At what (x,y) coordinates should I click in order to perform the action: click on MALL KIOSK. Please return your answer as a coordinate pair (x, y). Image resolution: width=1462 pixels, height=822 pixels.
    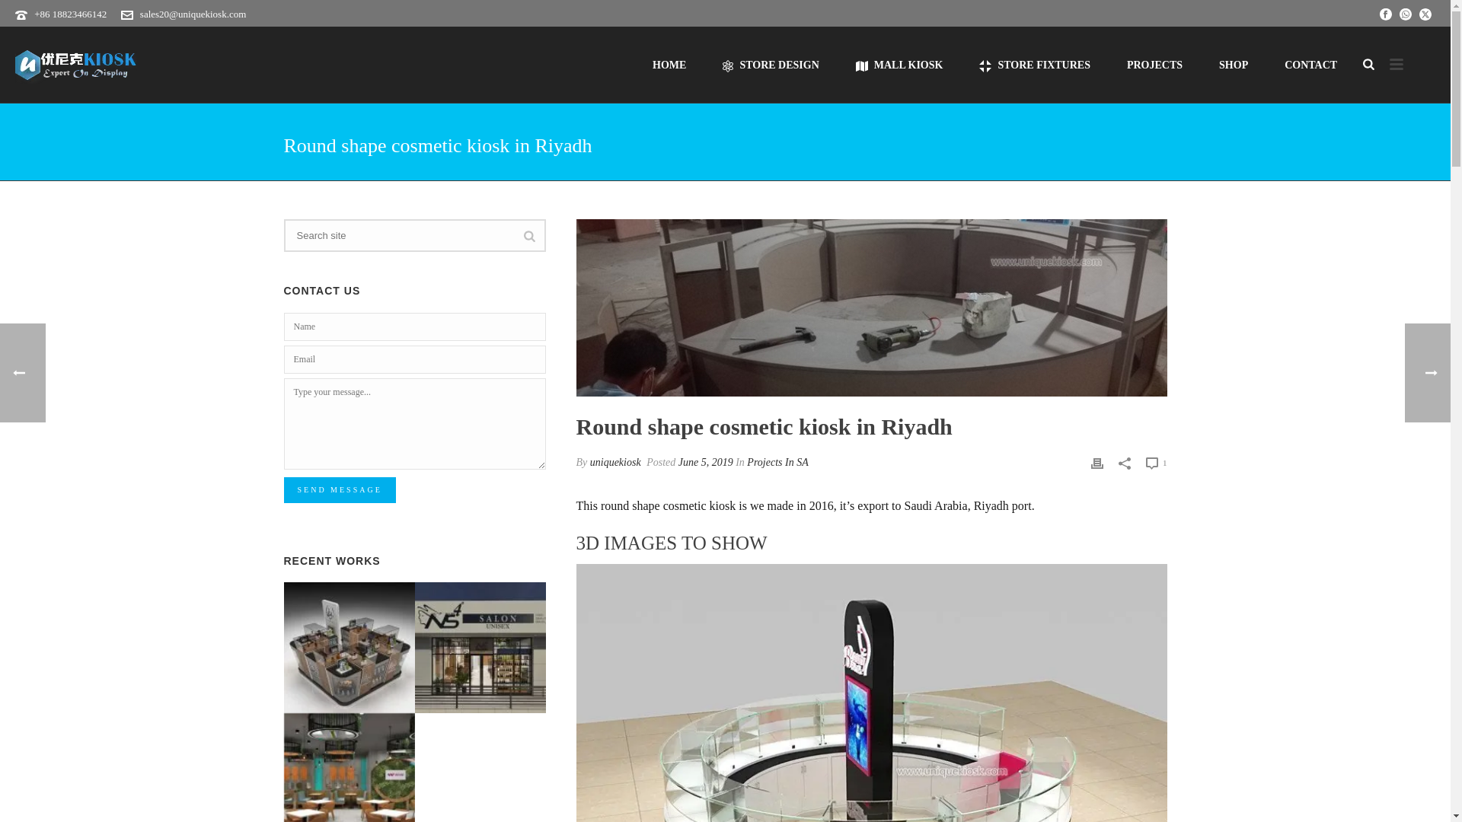
    Looking at the image, I should click on (900, 65).